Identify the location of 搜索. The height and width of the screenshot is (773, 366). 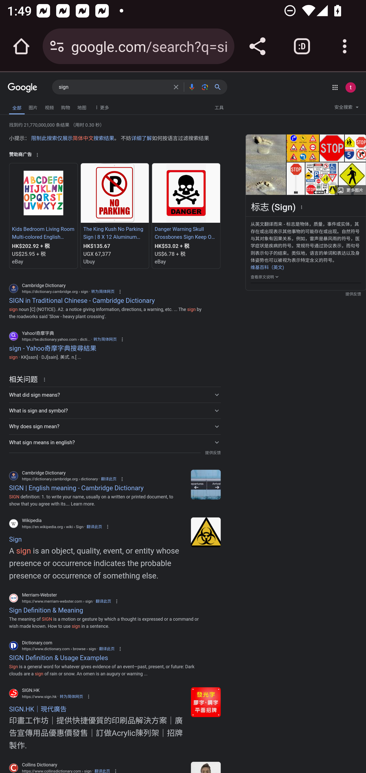
(220, 87).